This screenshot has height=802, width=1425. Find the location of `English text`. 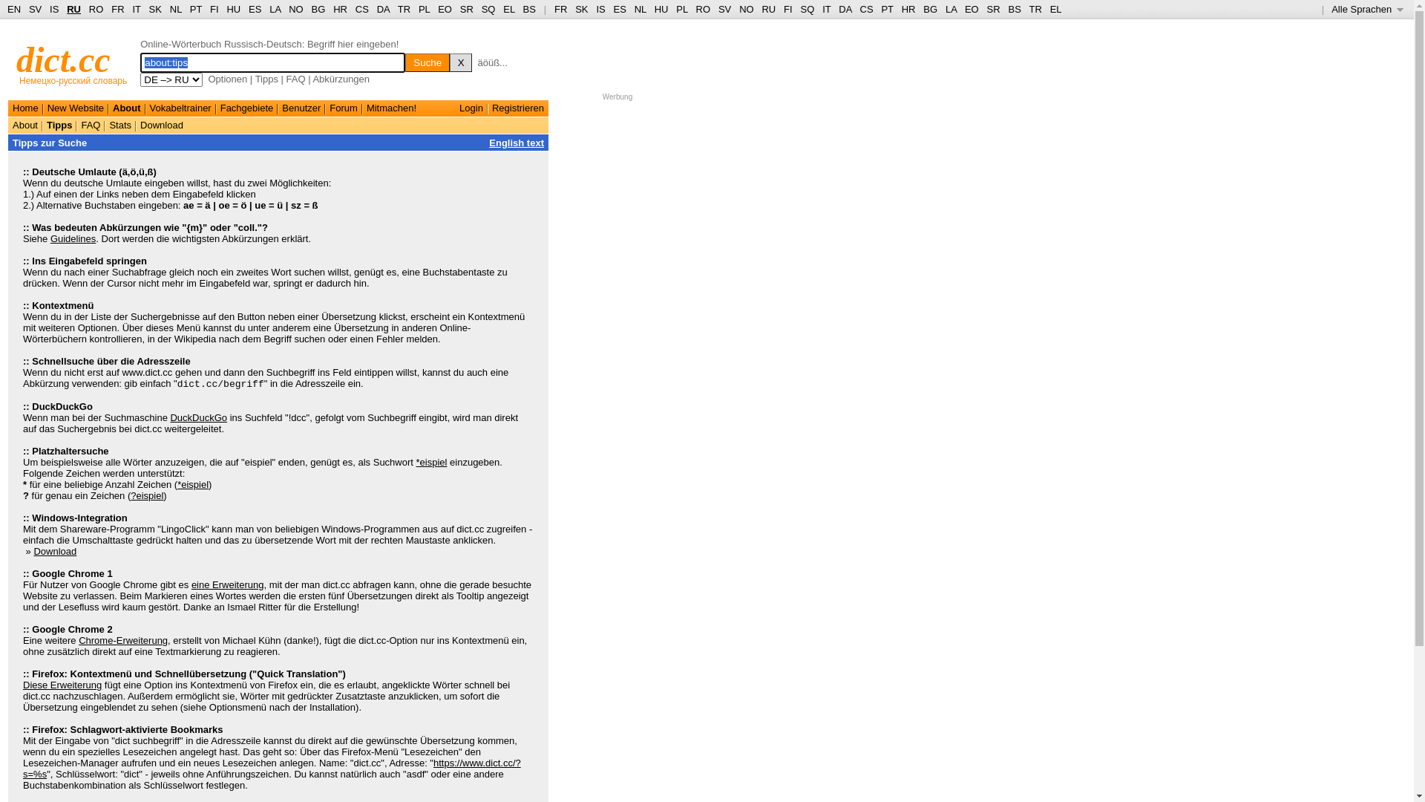

English text is located at coordinates (517, 143).